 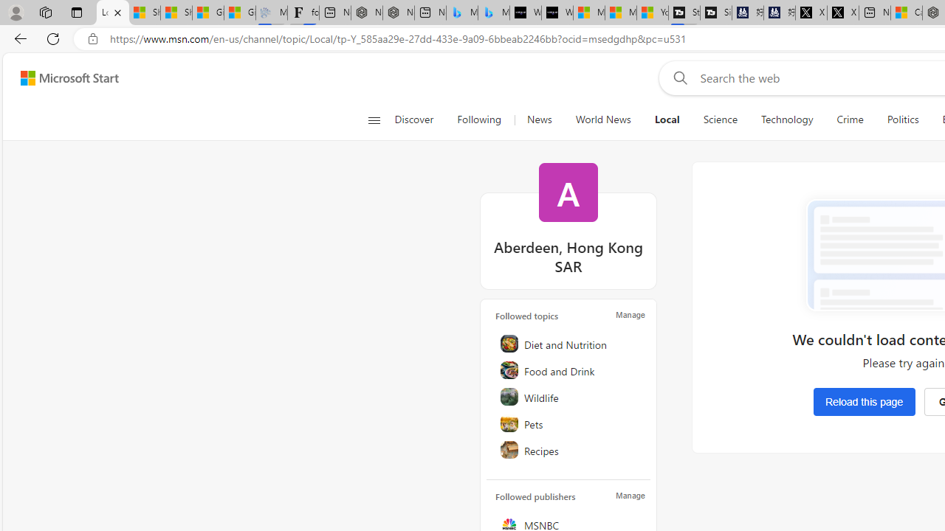 I want to click on Local - MSN, so click(x=112, y=13).